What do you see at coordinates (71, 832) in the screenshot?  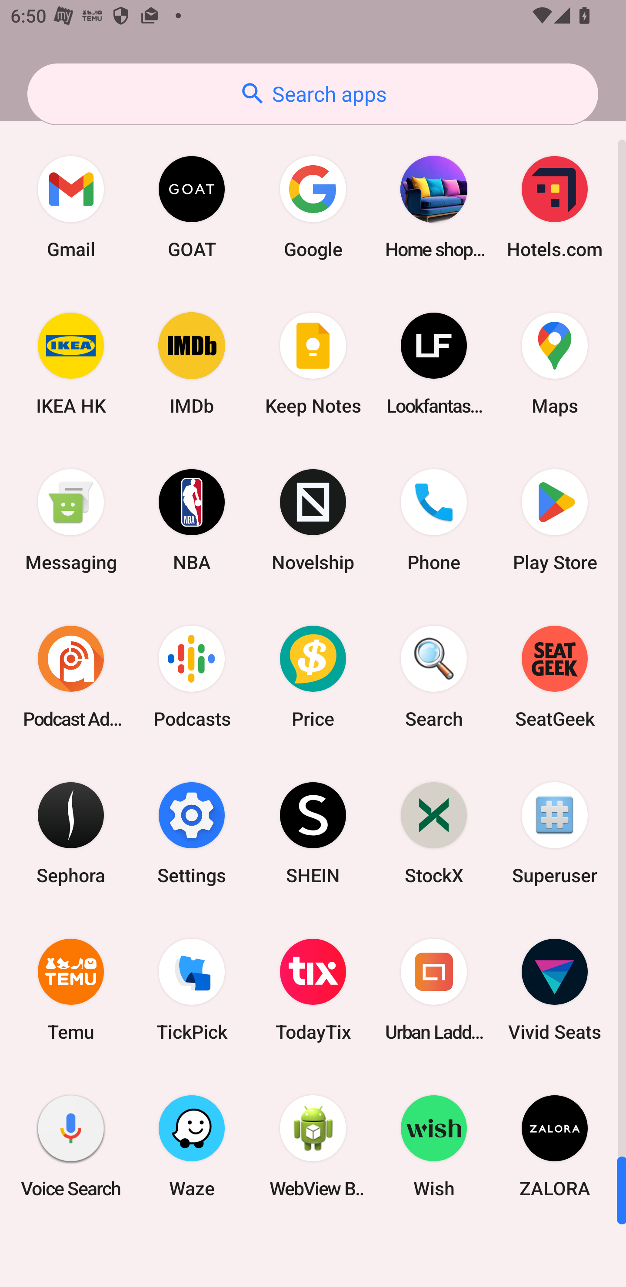 I see `Sephora` at bounding box center [71, 832].